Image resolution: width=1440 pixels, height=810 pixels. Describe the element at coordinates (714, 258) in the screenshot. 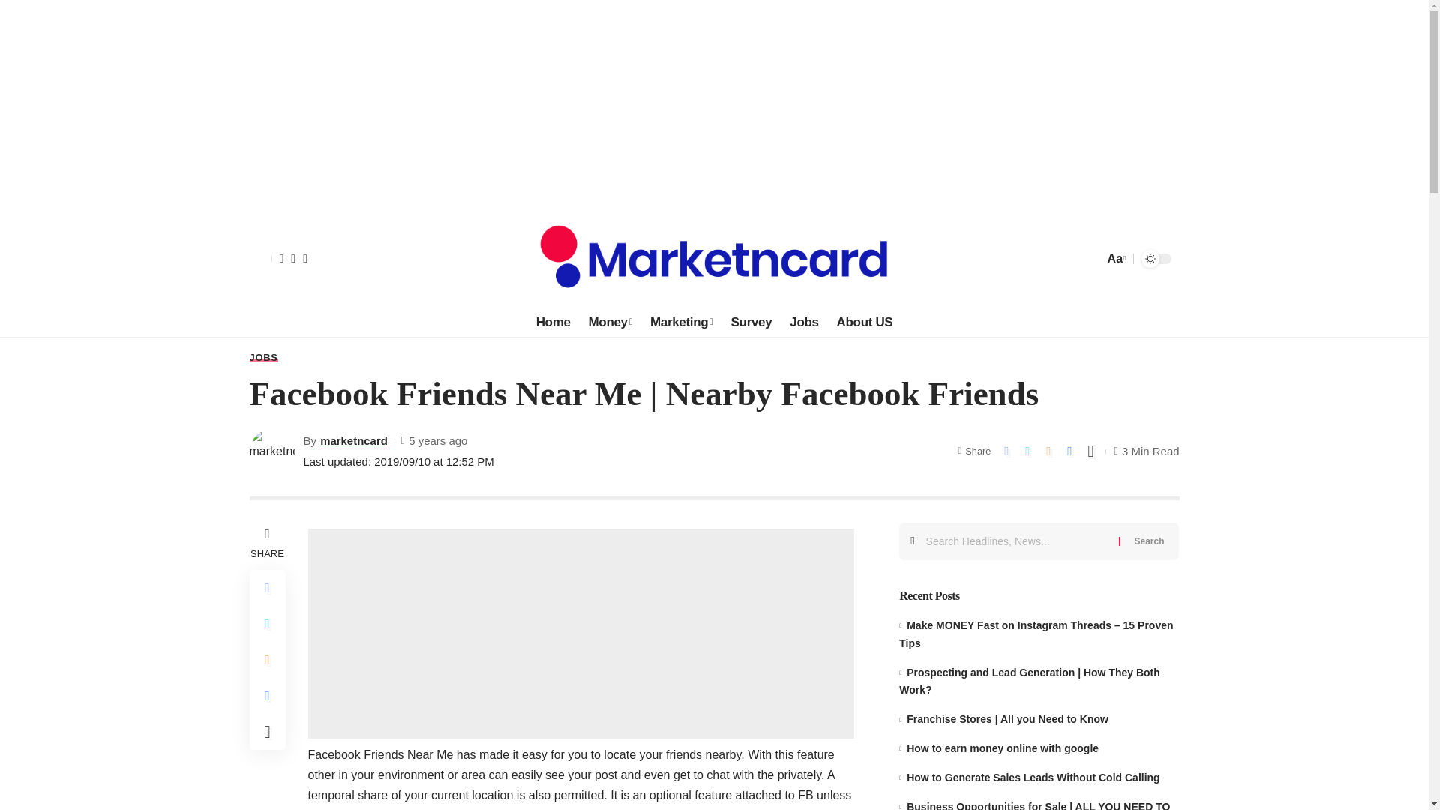

I see `Marketncard` at that location.